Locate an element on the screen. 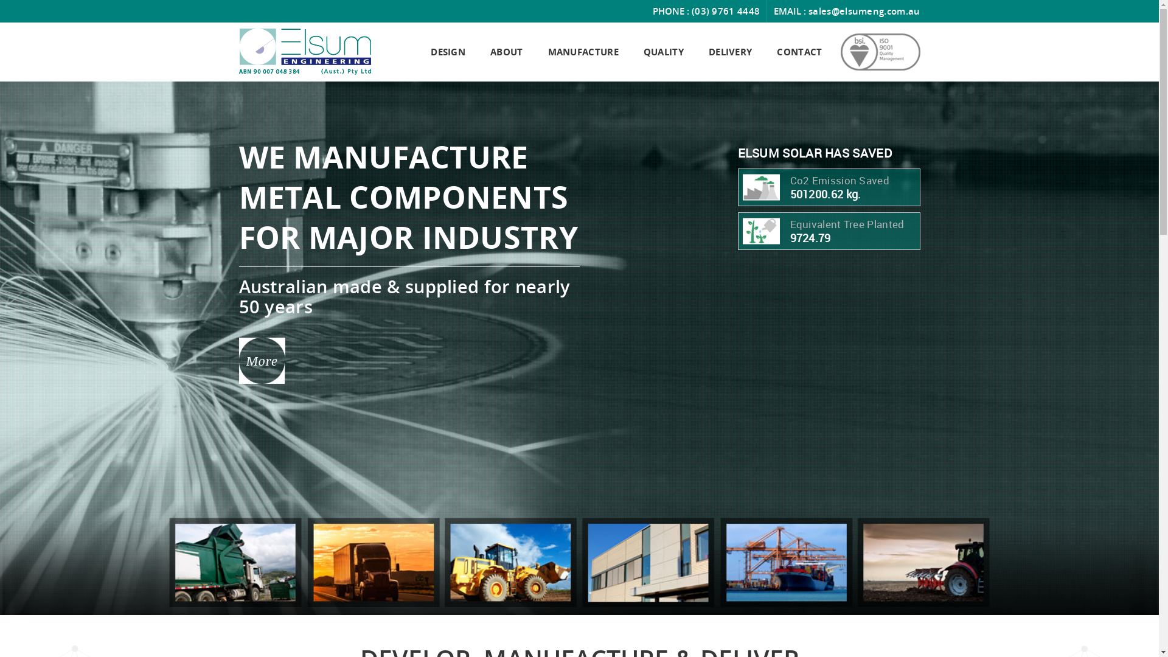  CONTACT is located at coordinates (799, 52).